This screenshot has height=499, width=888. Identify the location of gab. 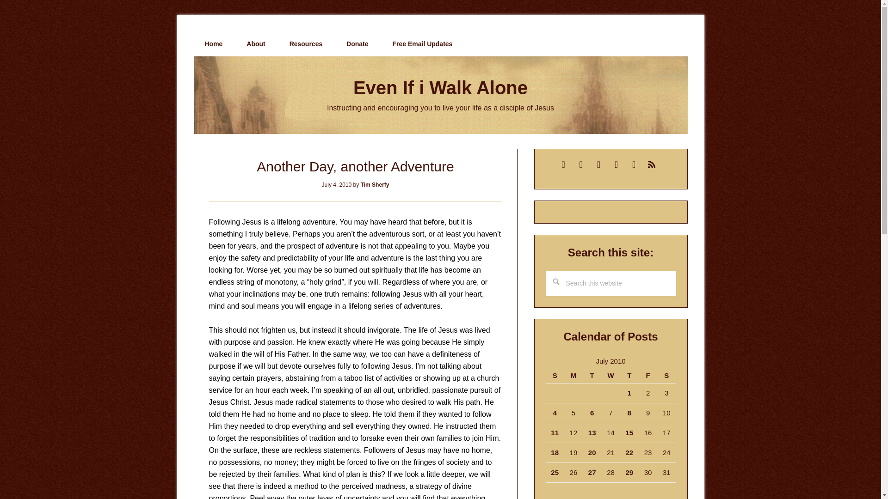
(581, 164).